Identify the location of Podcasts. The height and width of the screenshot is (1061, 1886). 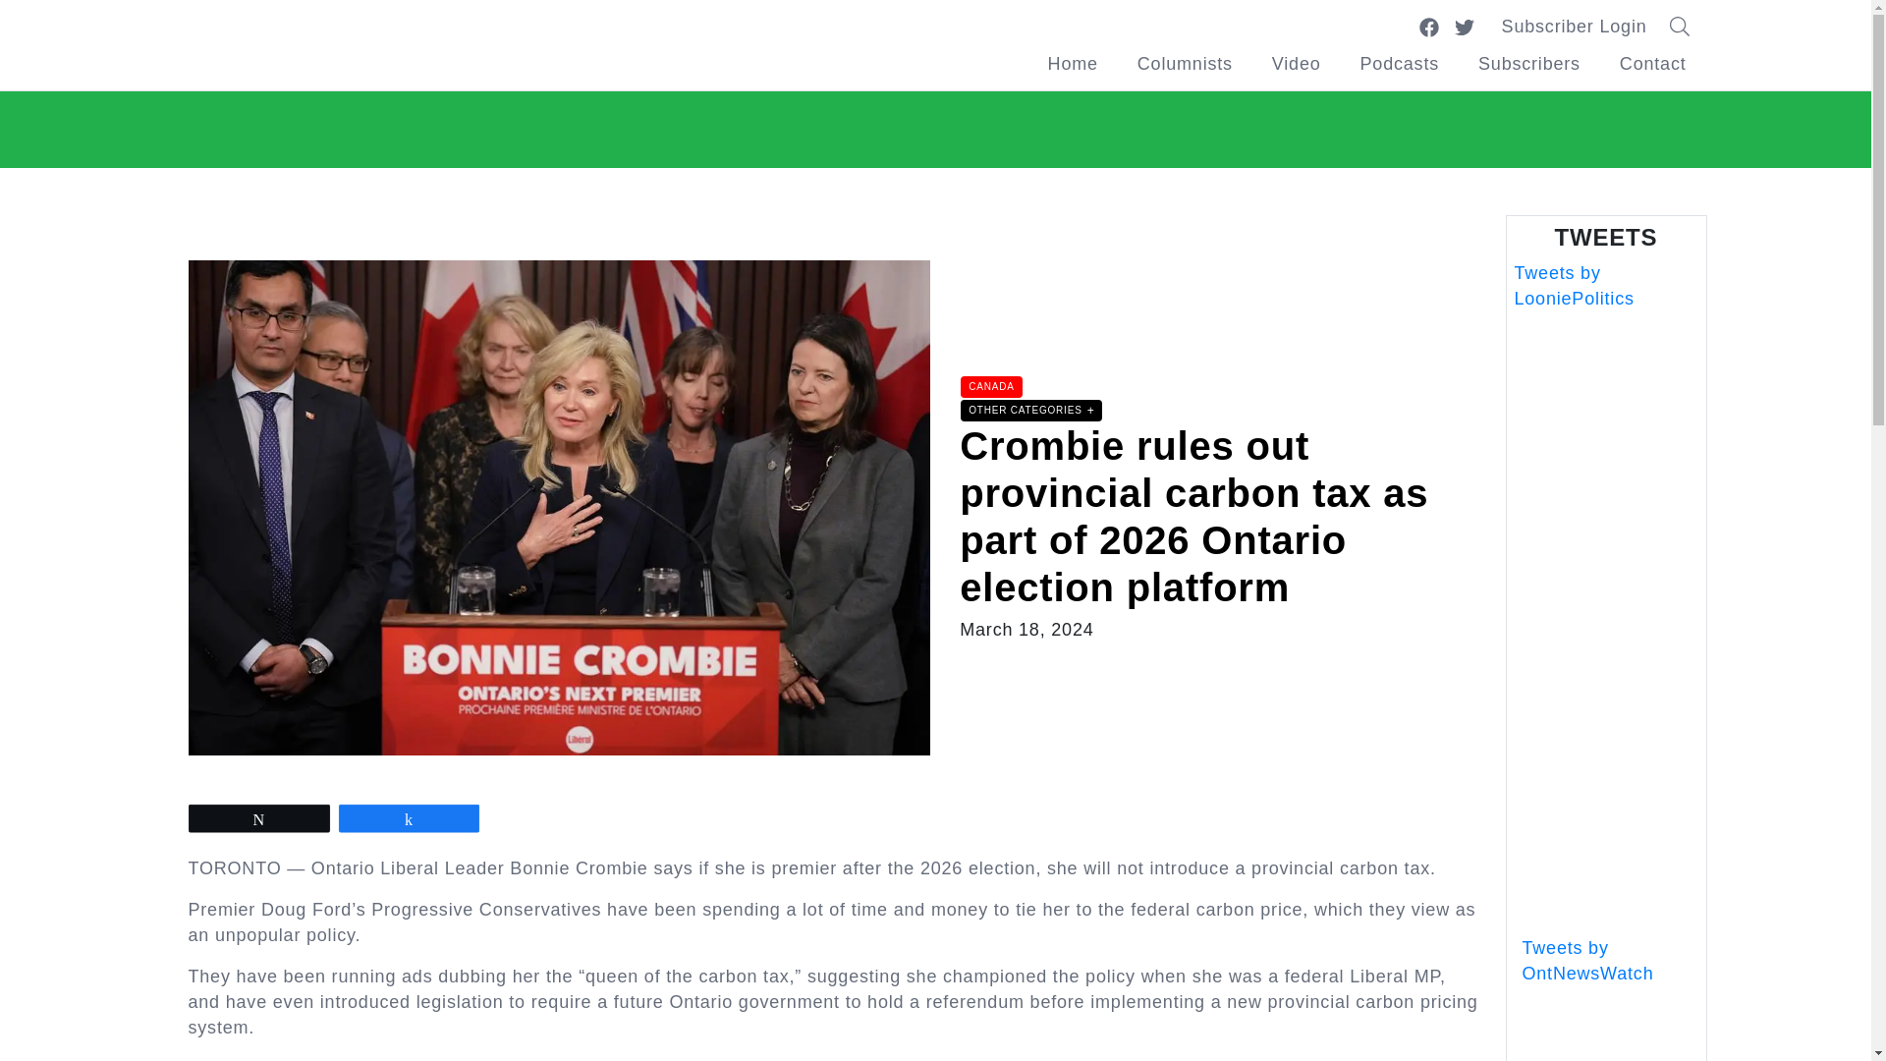
(1399, 64).